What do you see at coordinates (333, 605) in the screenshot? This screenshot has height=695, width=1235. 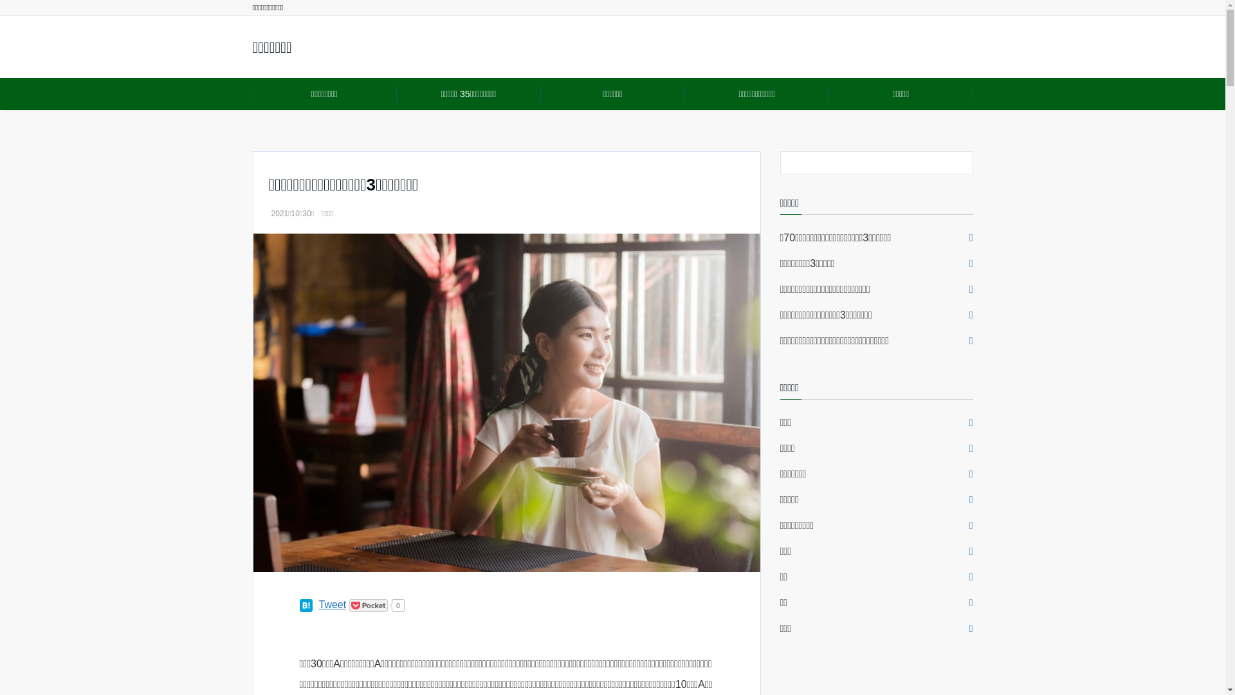 I see `Tweet` at bounding box center [333, 605].